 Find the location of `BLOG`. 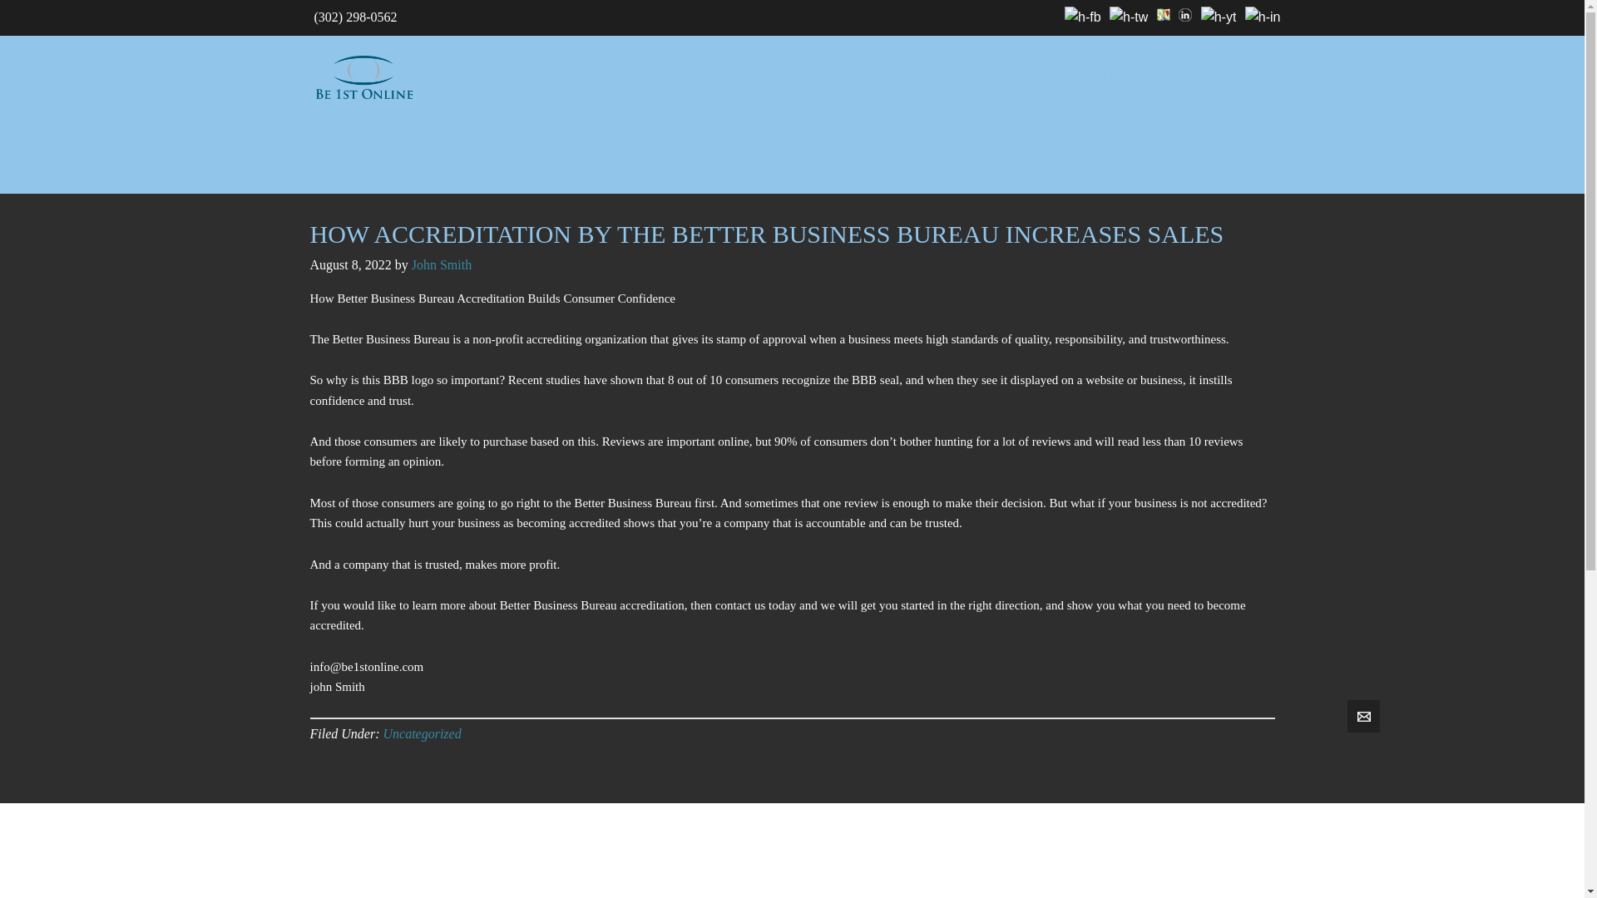

BLOG is located at coordinates (1252, 76).